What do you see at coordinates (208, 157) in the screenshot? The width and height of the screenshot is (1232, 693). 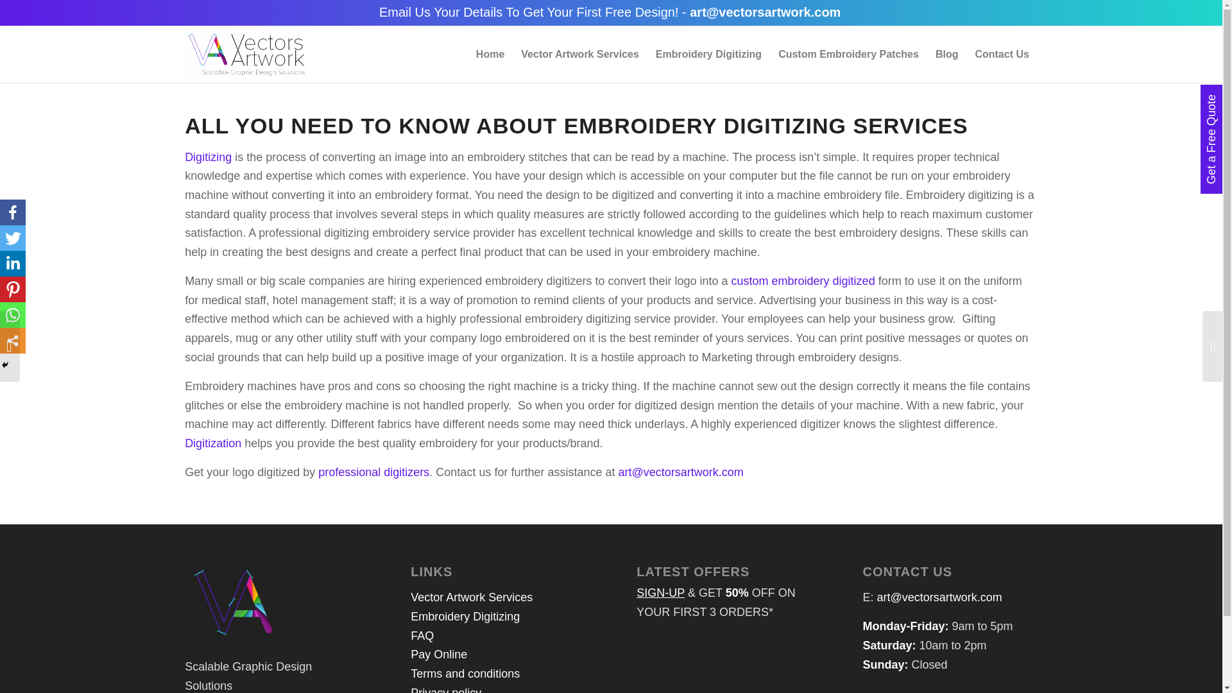 I see `Digitizing` at bounding box center [208, 157].